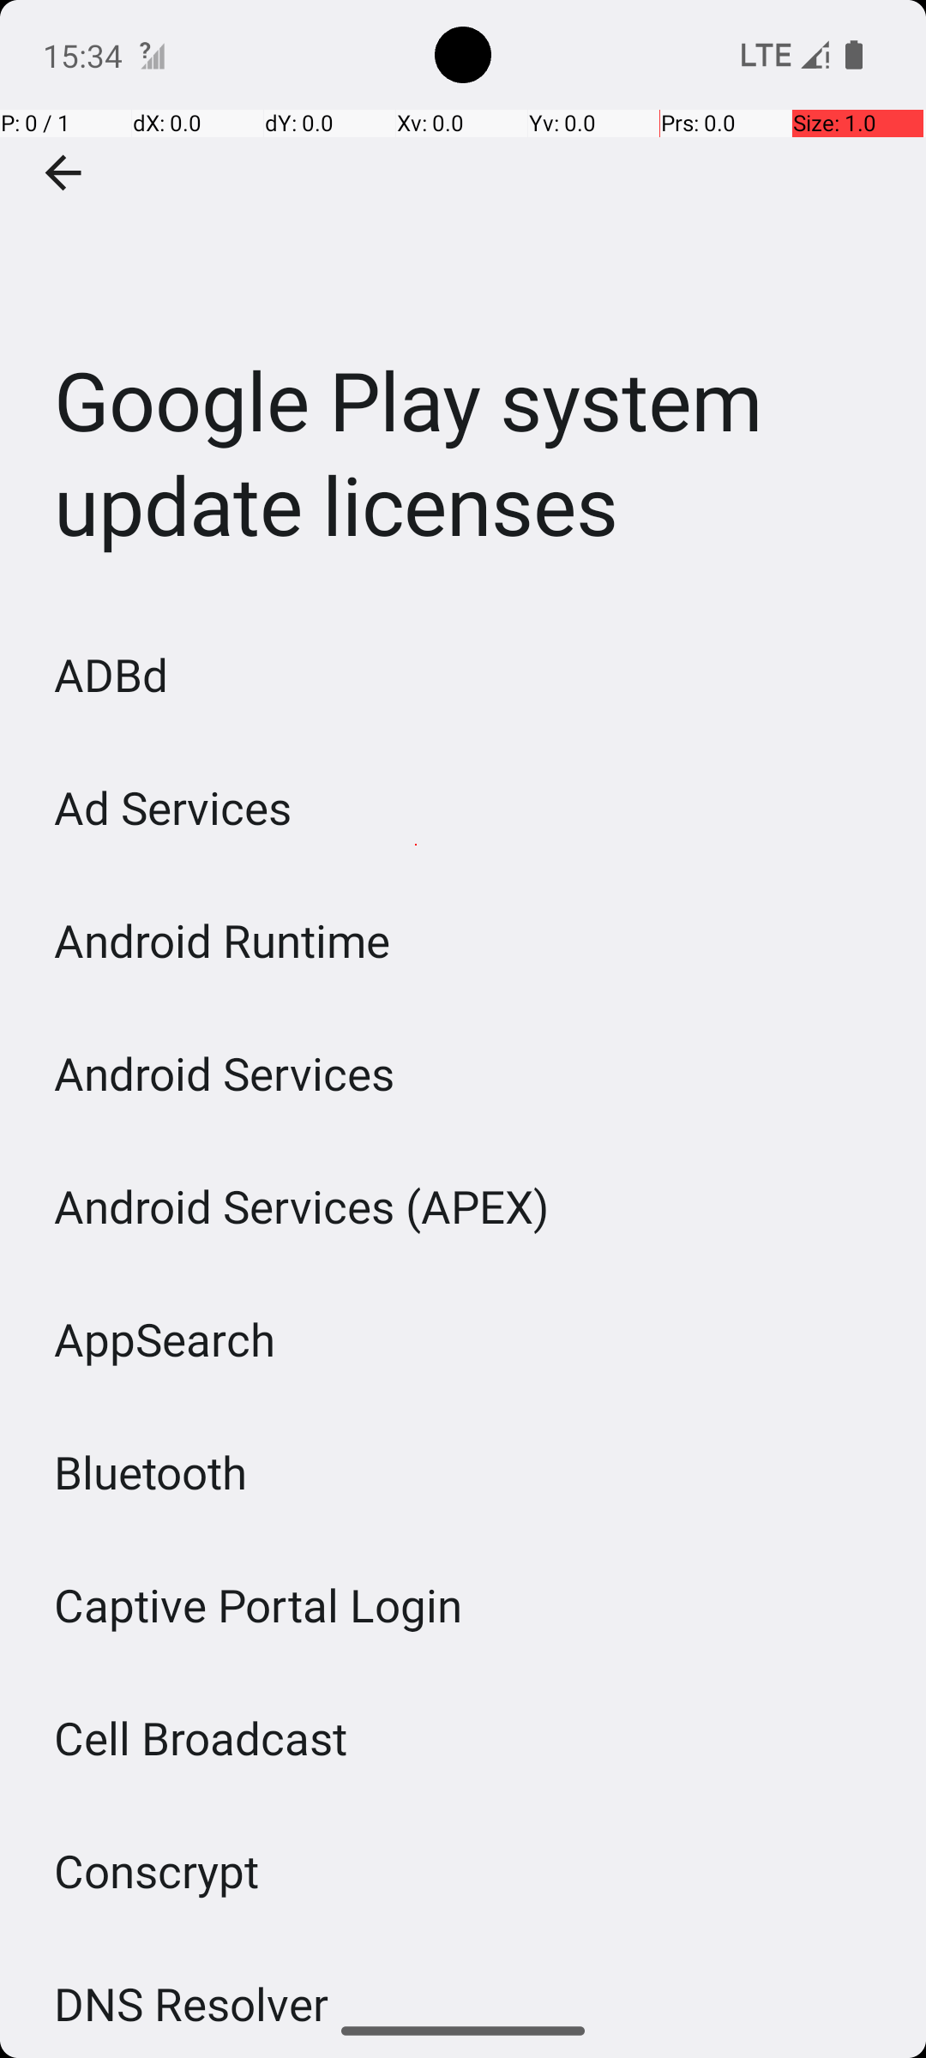 The image size is (926, 2058). What do you see at coordinates (225, 1074) in the screenshot?
I see `Android Services` at bounding box center [225, 1074].